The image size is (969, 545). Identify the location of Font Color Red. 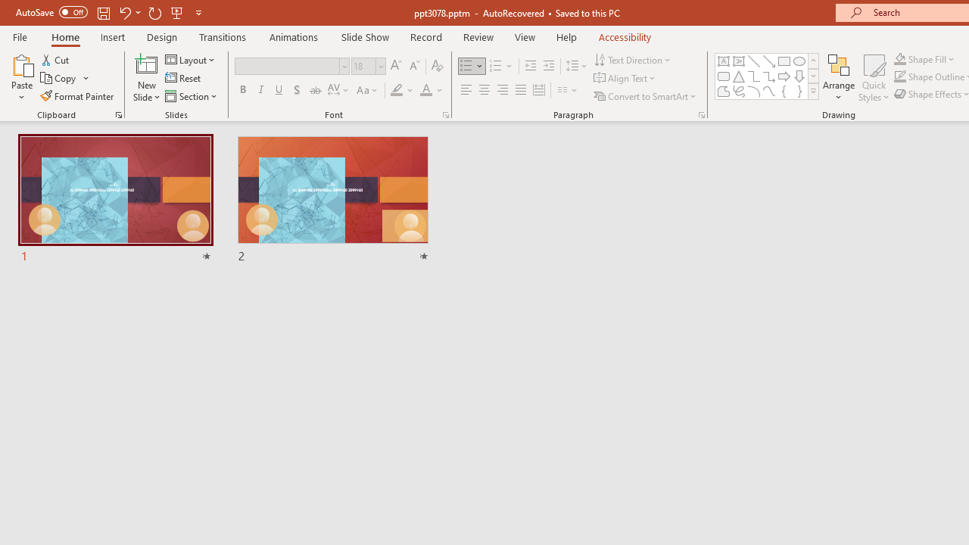
(425, 91).